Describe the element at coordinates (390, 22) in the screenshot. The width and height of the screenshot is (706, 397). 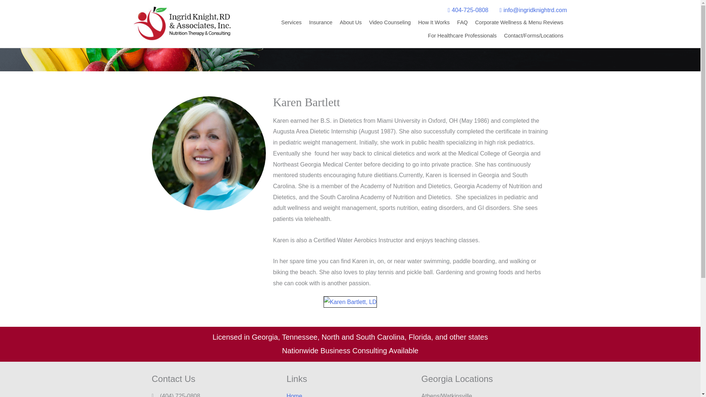
I see `Video Counseling` at that location.